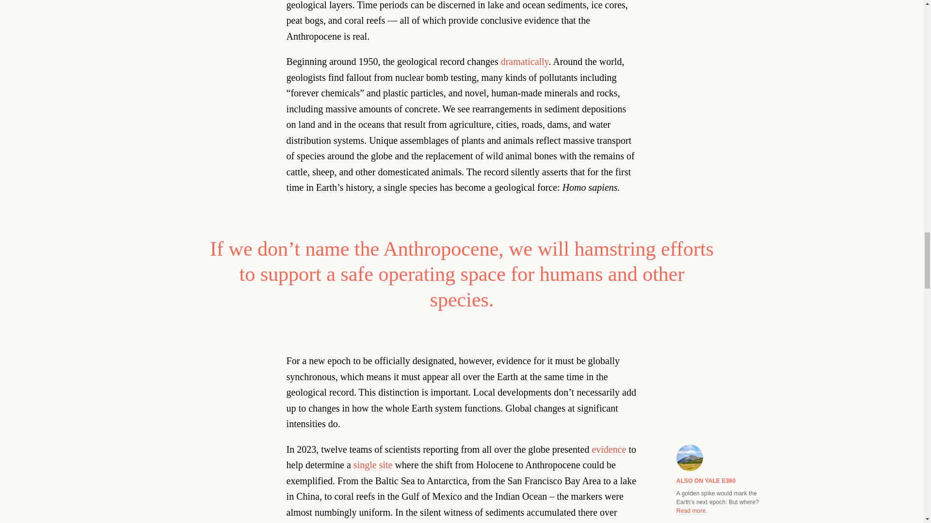 The width and height of the screenshot is (931, 523). I want to click on Read more, so click(691, 510).